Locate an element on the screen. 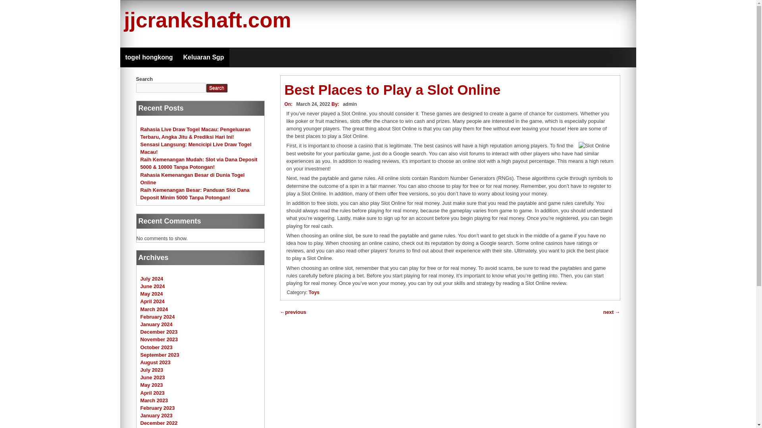 Image resolution: width=762 pixels, height=428 pixels. admin is located at coordinates (350, 104).